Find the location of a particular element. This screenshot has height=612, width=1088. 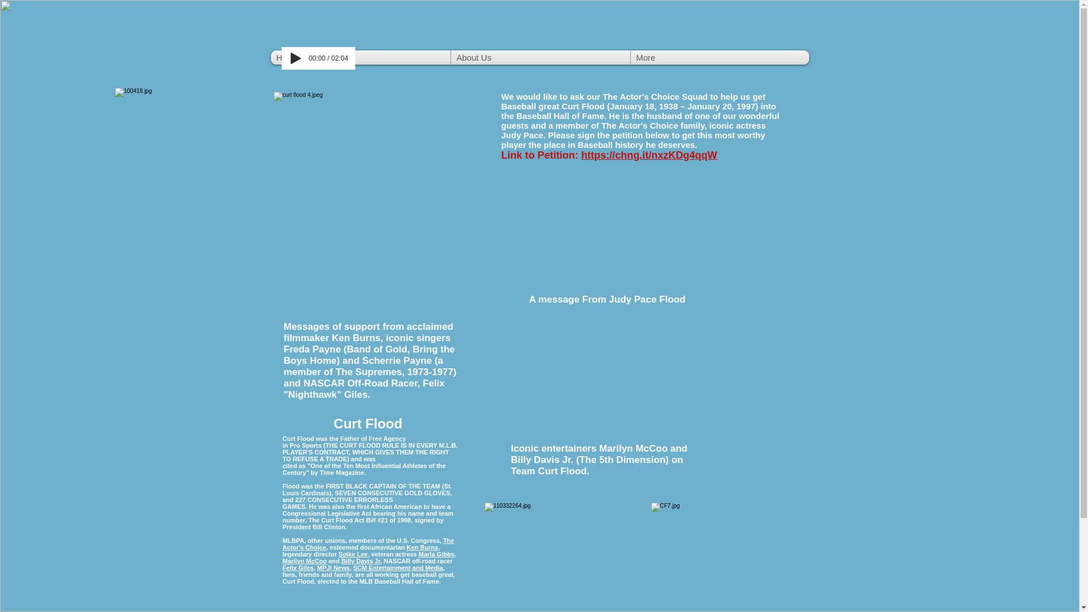

Curt Flood is located at coordinates (583, 106).